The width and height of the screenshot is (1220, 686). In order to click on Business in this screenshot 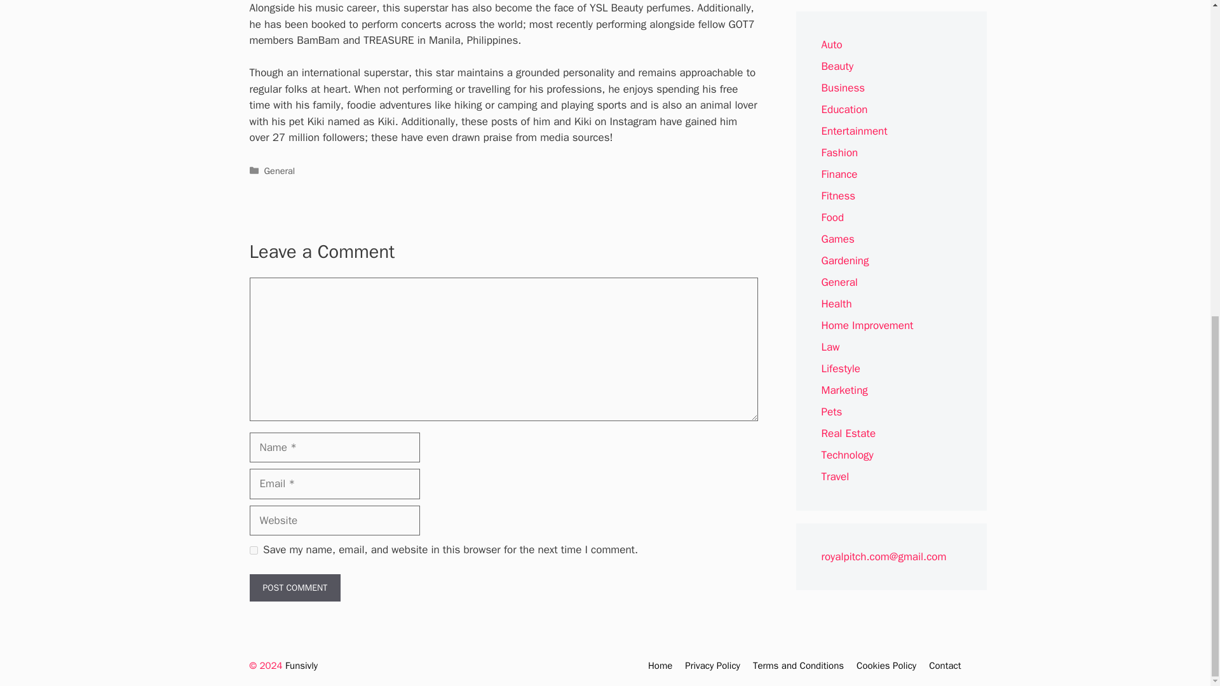, I will do `click(843, 88)`.